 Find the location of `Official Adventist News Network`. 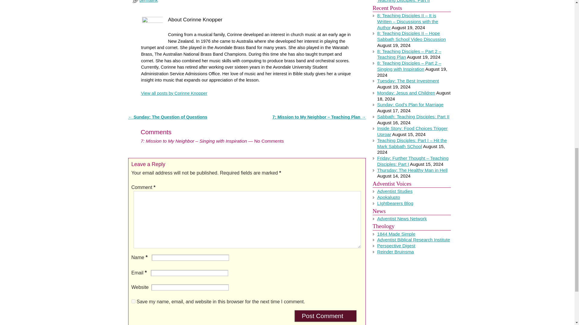

Official Adventist News Network is located at coordinates (402, 218).